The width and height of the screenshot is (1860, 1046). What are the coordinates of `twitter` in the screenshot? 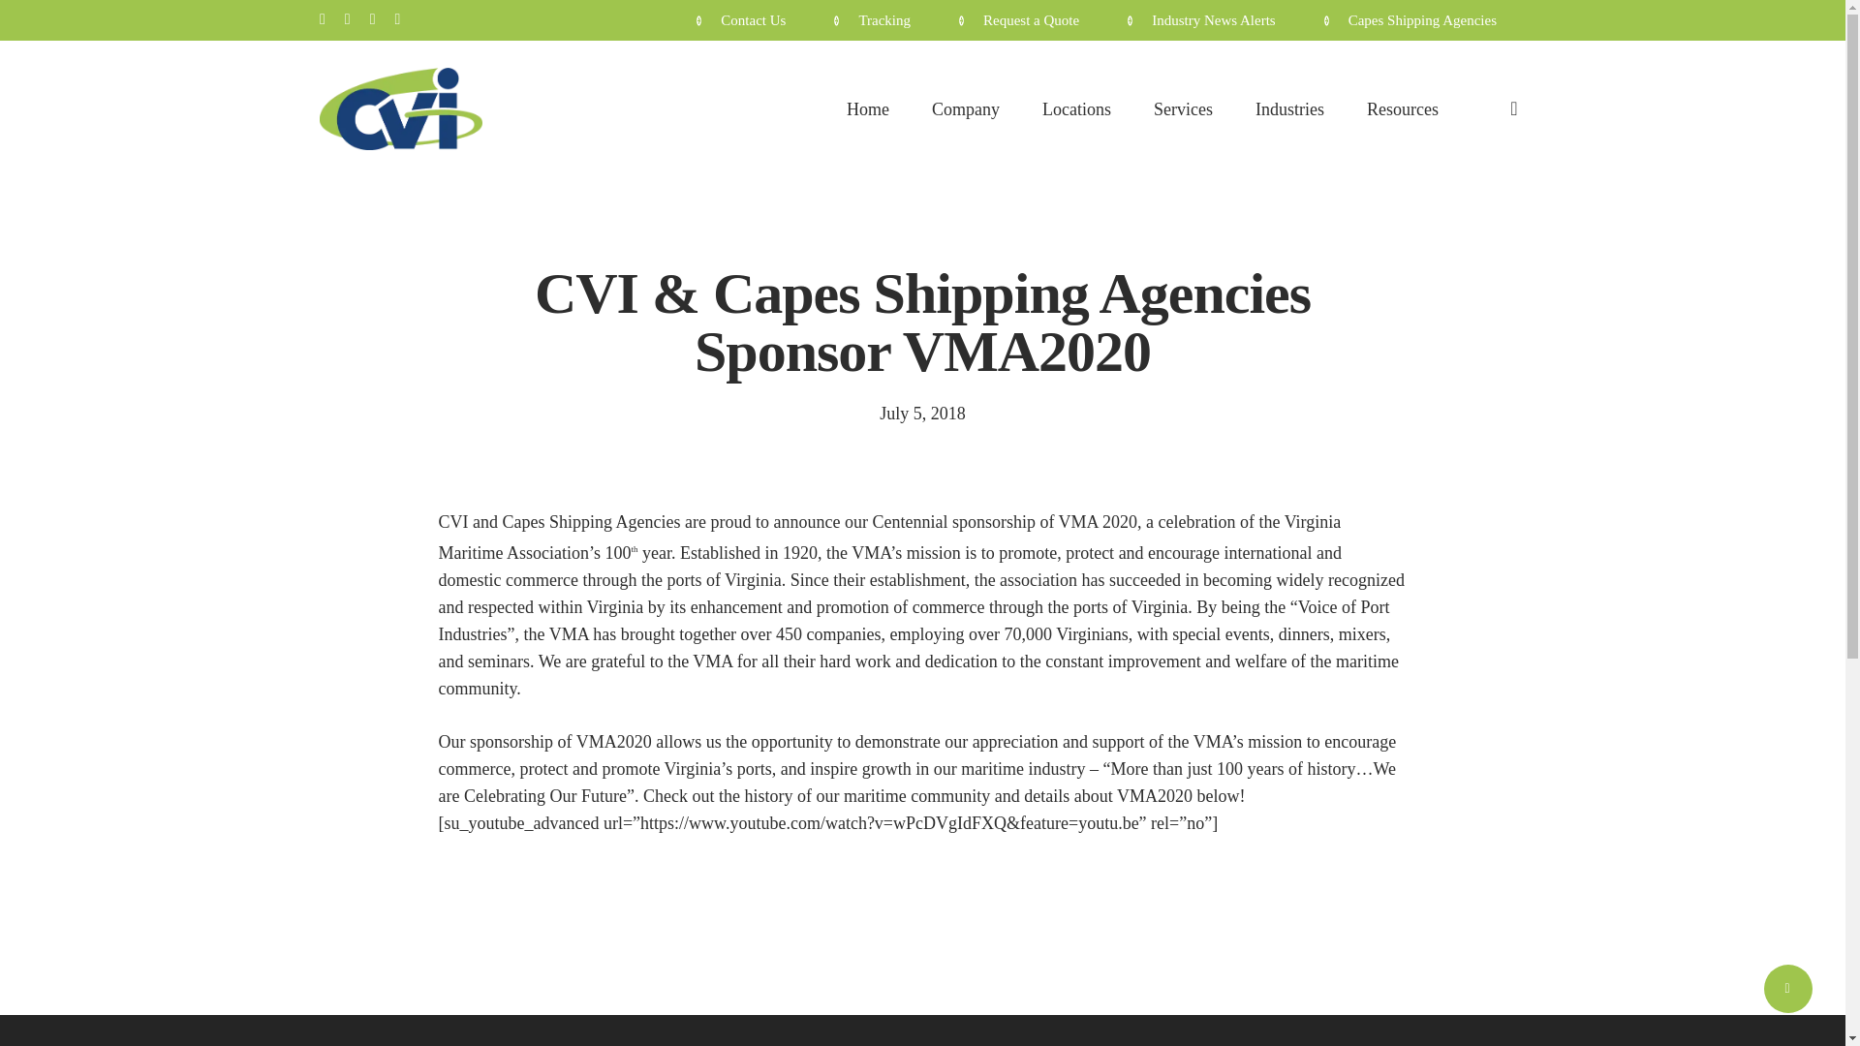 It's located at (323, 19).